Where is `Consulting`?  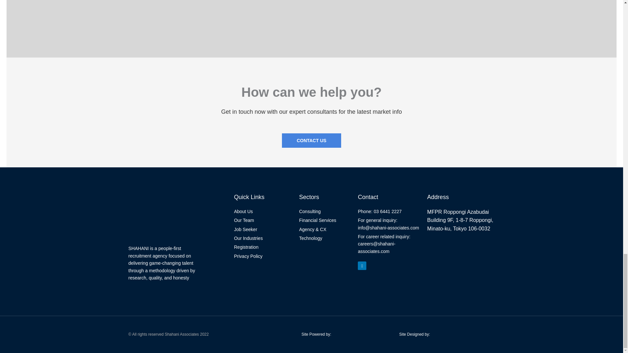
Consulting is located at coordinates (325, 211).